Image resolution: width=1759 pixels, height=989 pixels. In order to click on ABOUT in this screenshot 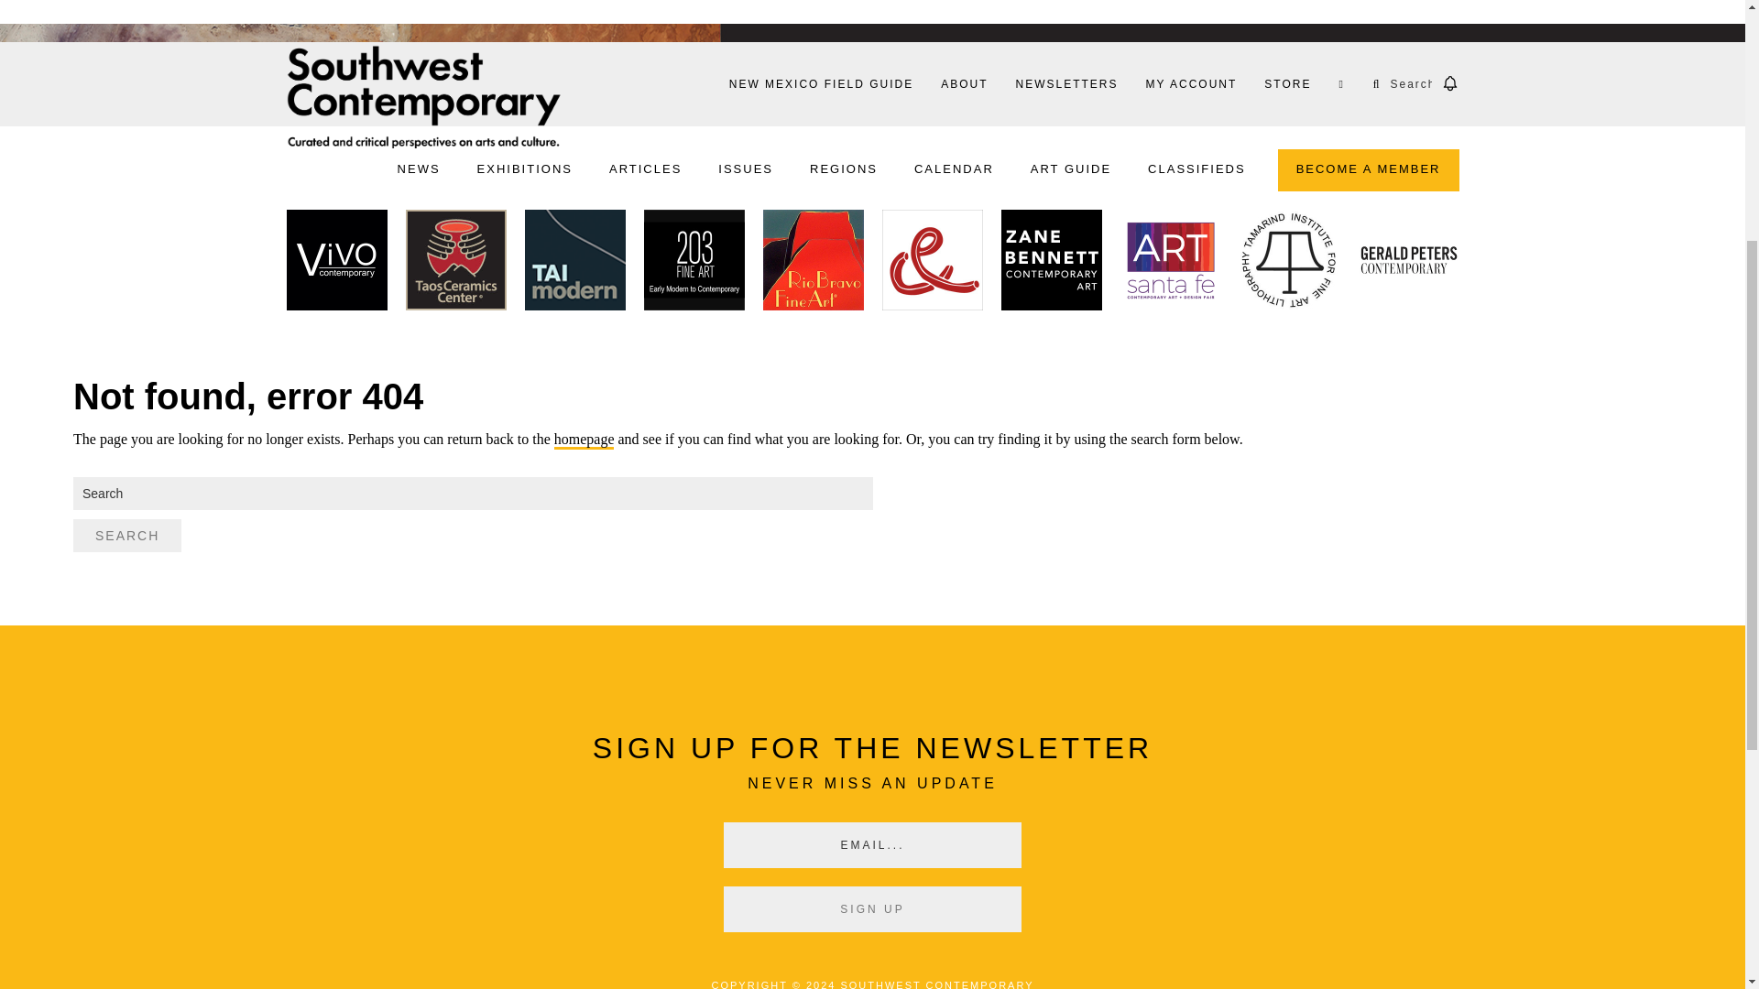, I will do `click(964, 83)`.